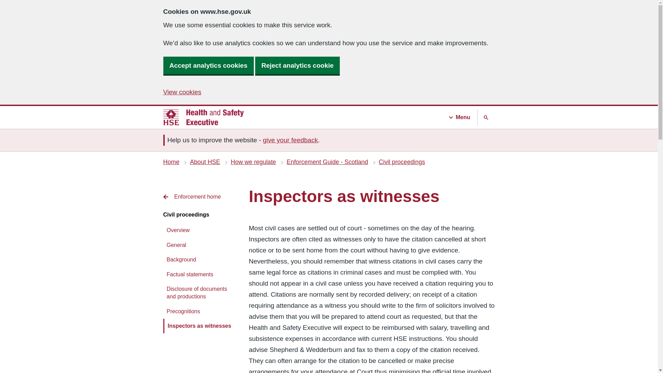 The width and height of the screenshot is (663, 373). What do you see at coordinates (182, 92) in the screenshot?
I see `View cookies` at bounding box center [182, 92].